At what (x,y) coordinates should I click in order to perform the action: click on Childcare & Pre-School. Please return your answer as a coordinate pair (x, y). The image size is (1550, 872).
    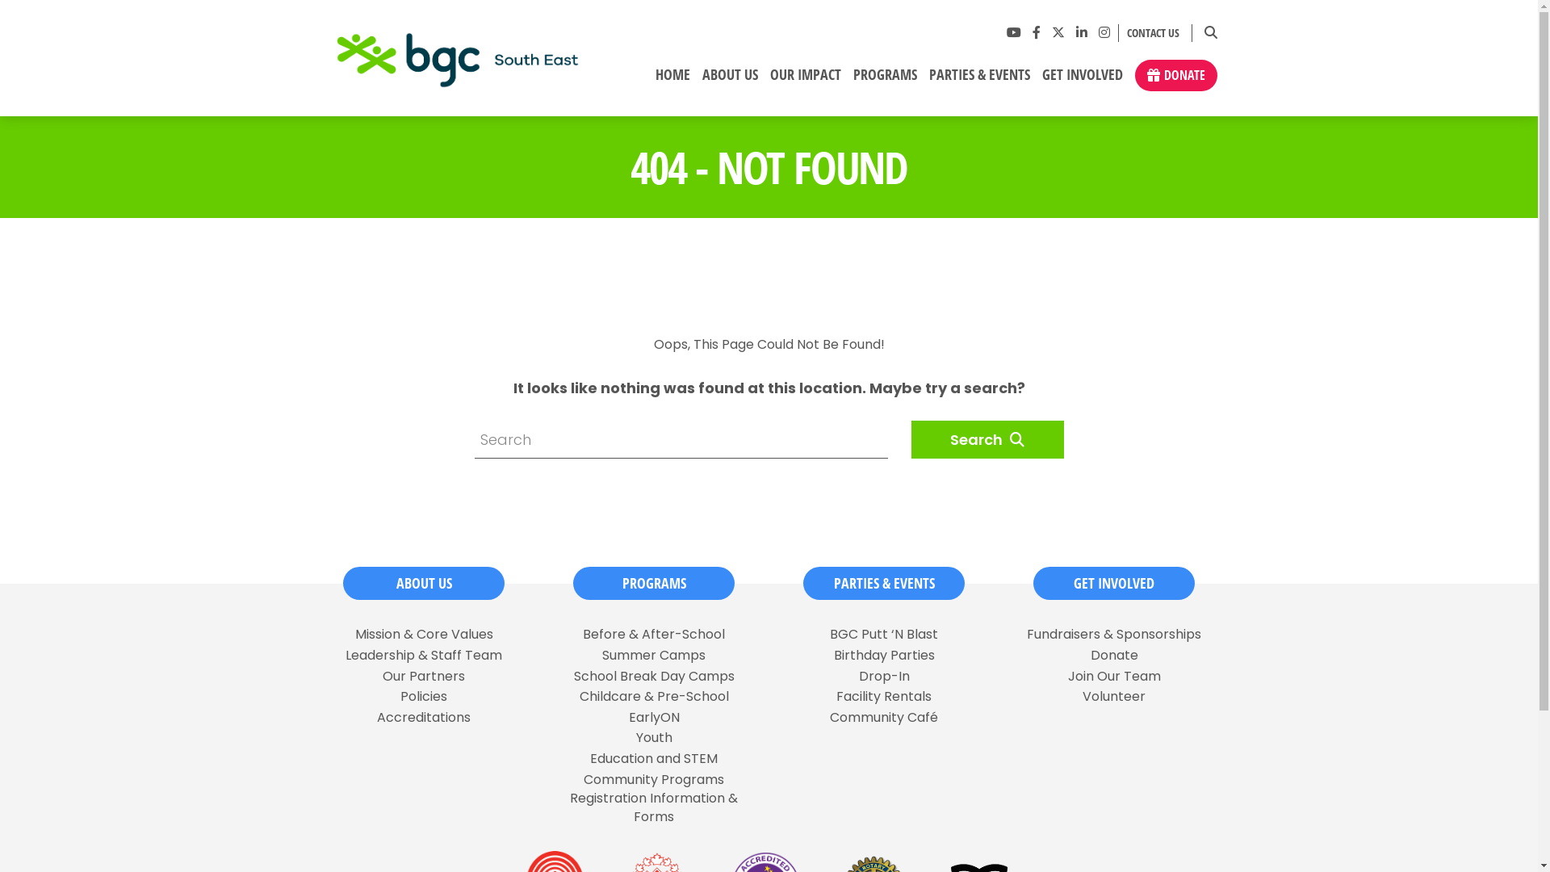
    Looking at the image, I should click on (654, 697).